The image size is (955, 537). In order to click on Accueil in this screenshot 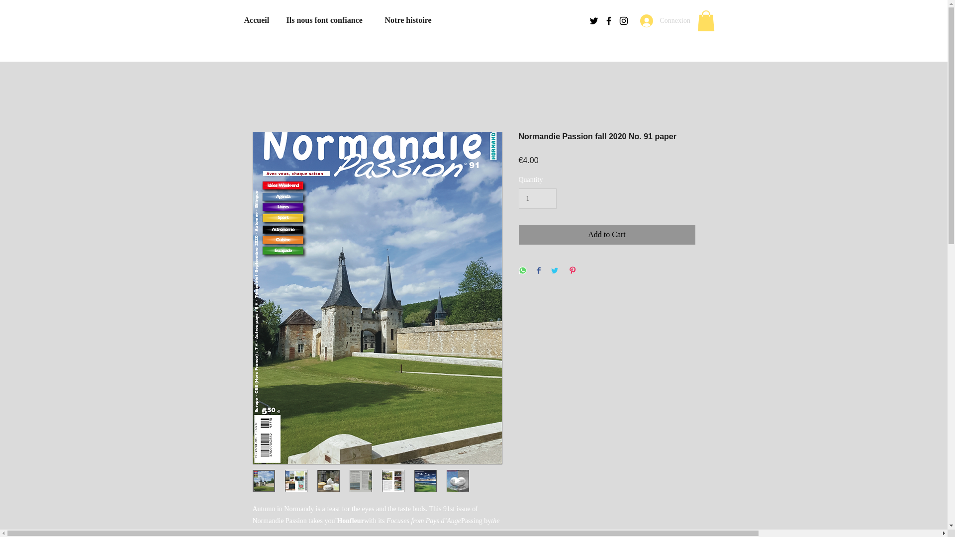, I will do `click(258, 20)`.